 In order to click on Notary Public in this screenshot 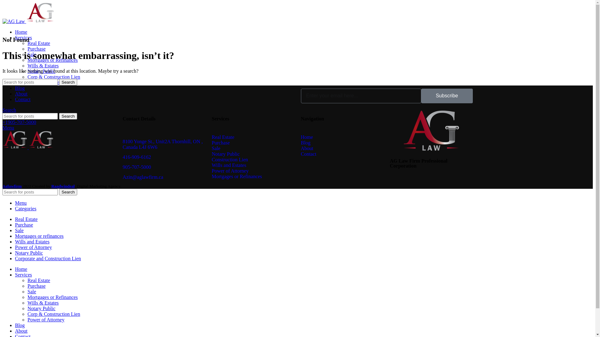, I will do `click(226, 154)`.